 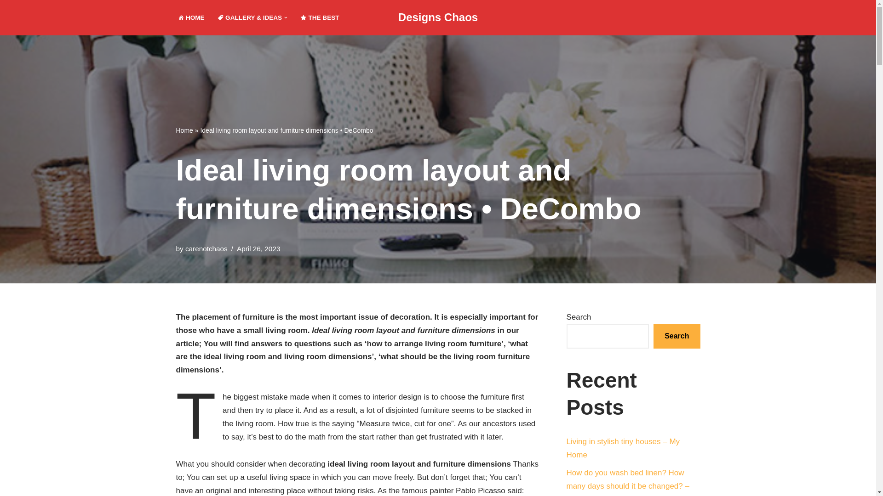 What do you see at coordinates (206, 248) in the screenshot?
I see `Posts by carenotchaos` at bounding box center [206, 248].